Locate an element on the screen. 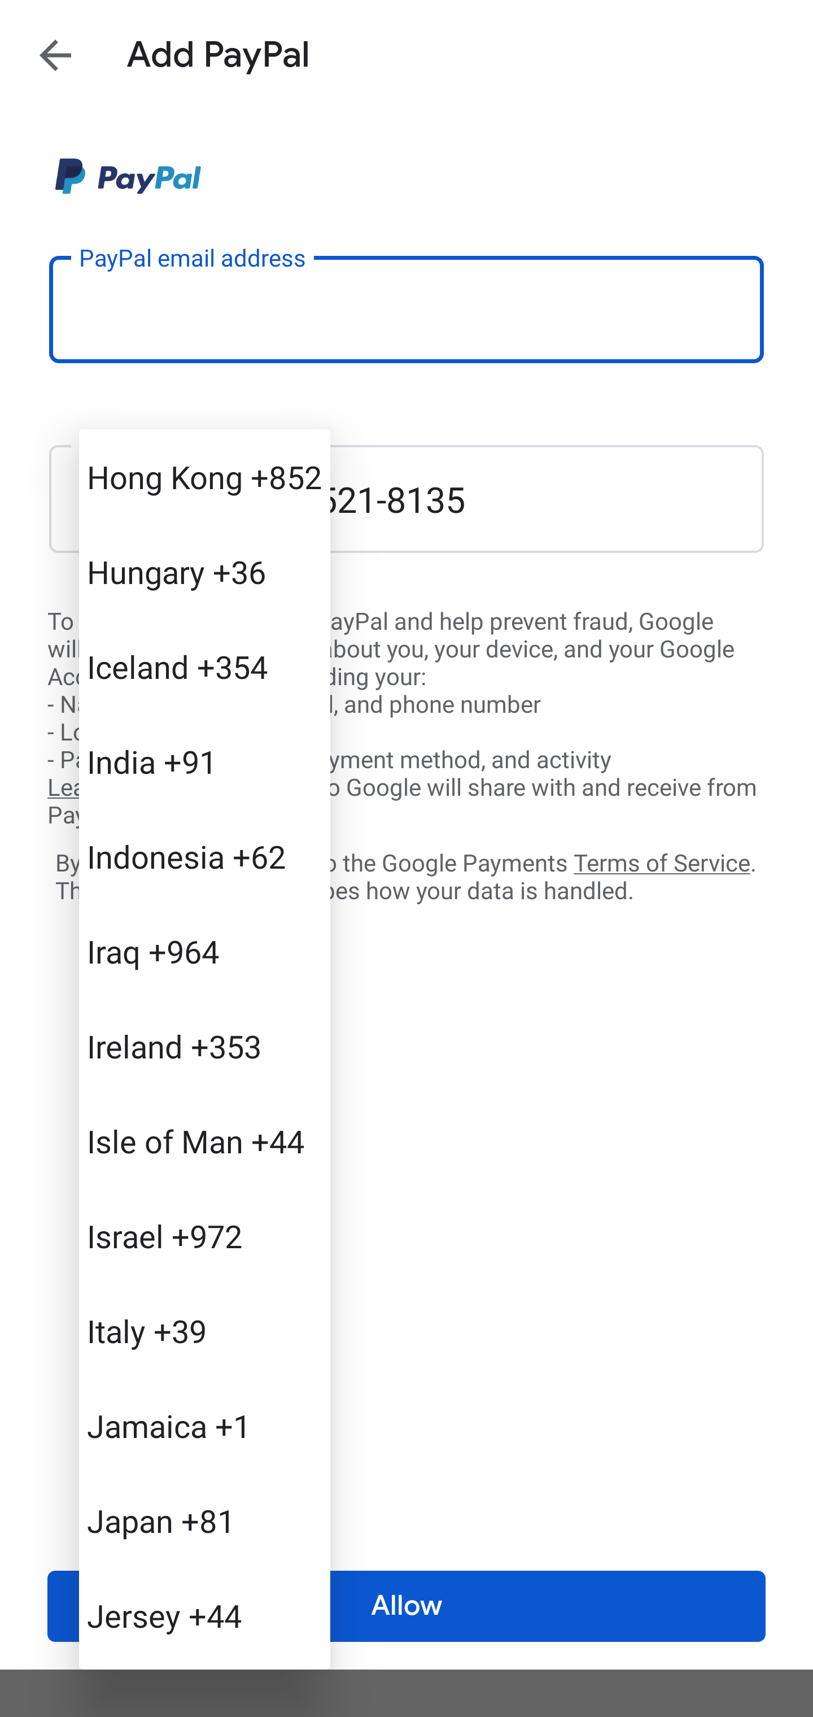 The width and height of the screenshot is (813, 1717). Indonesia +62 is located at coordinates (204, 856).